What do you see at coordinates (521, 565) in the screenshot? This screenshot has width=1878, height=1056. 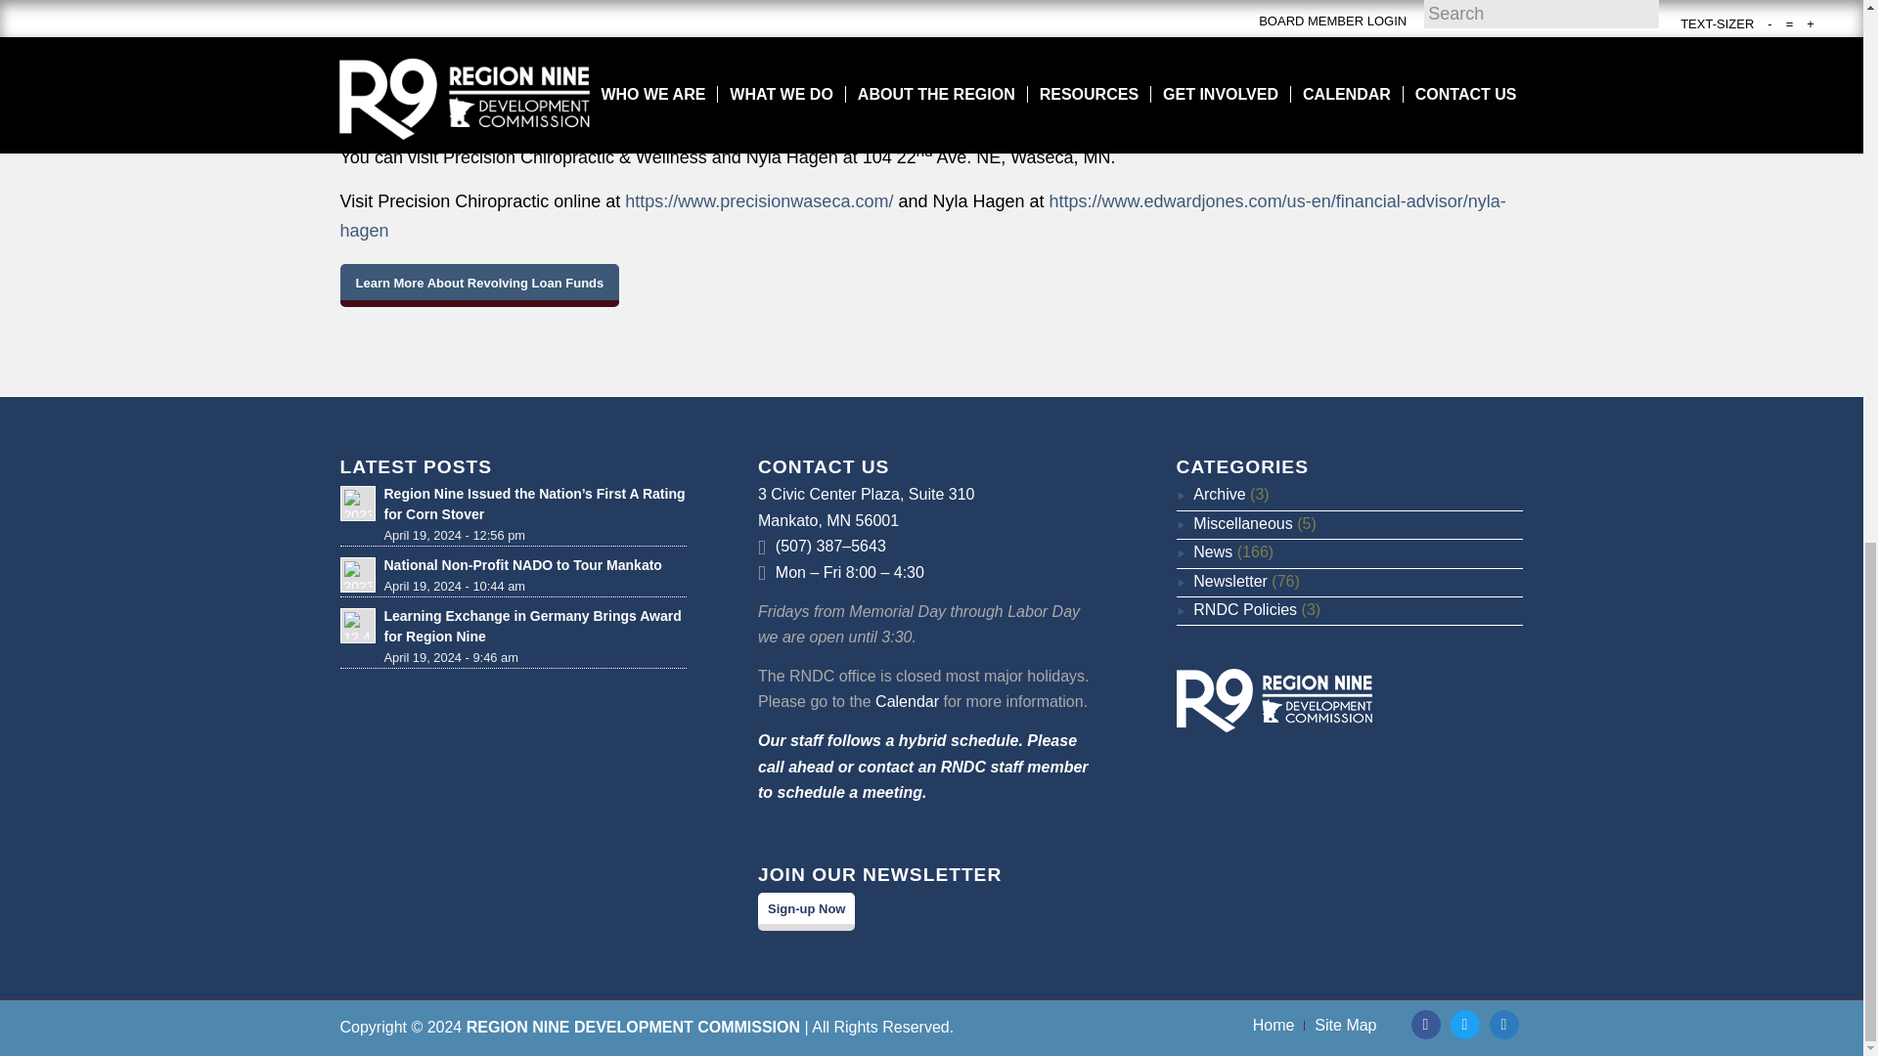 I see `National Non-Profit NADO to Tour Mankato` at bounding box center [521, 565].